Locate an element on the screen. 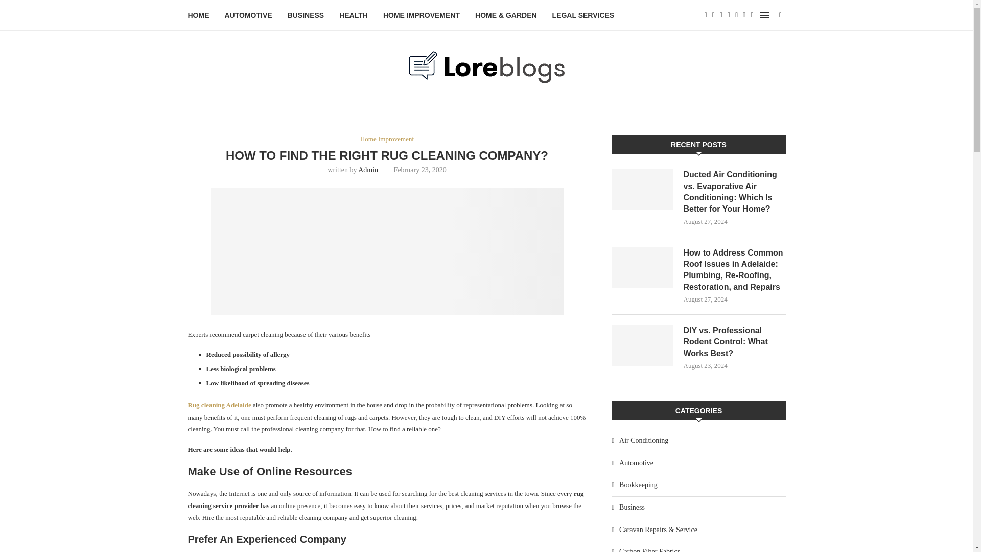 The width and height of the screenshot is (981, 552). Home Improvement is located at coordinates (387, 139).